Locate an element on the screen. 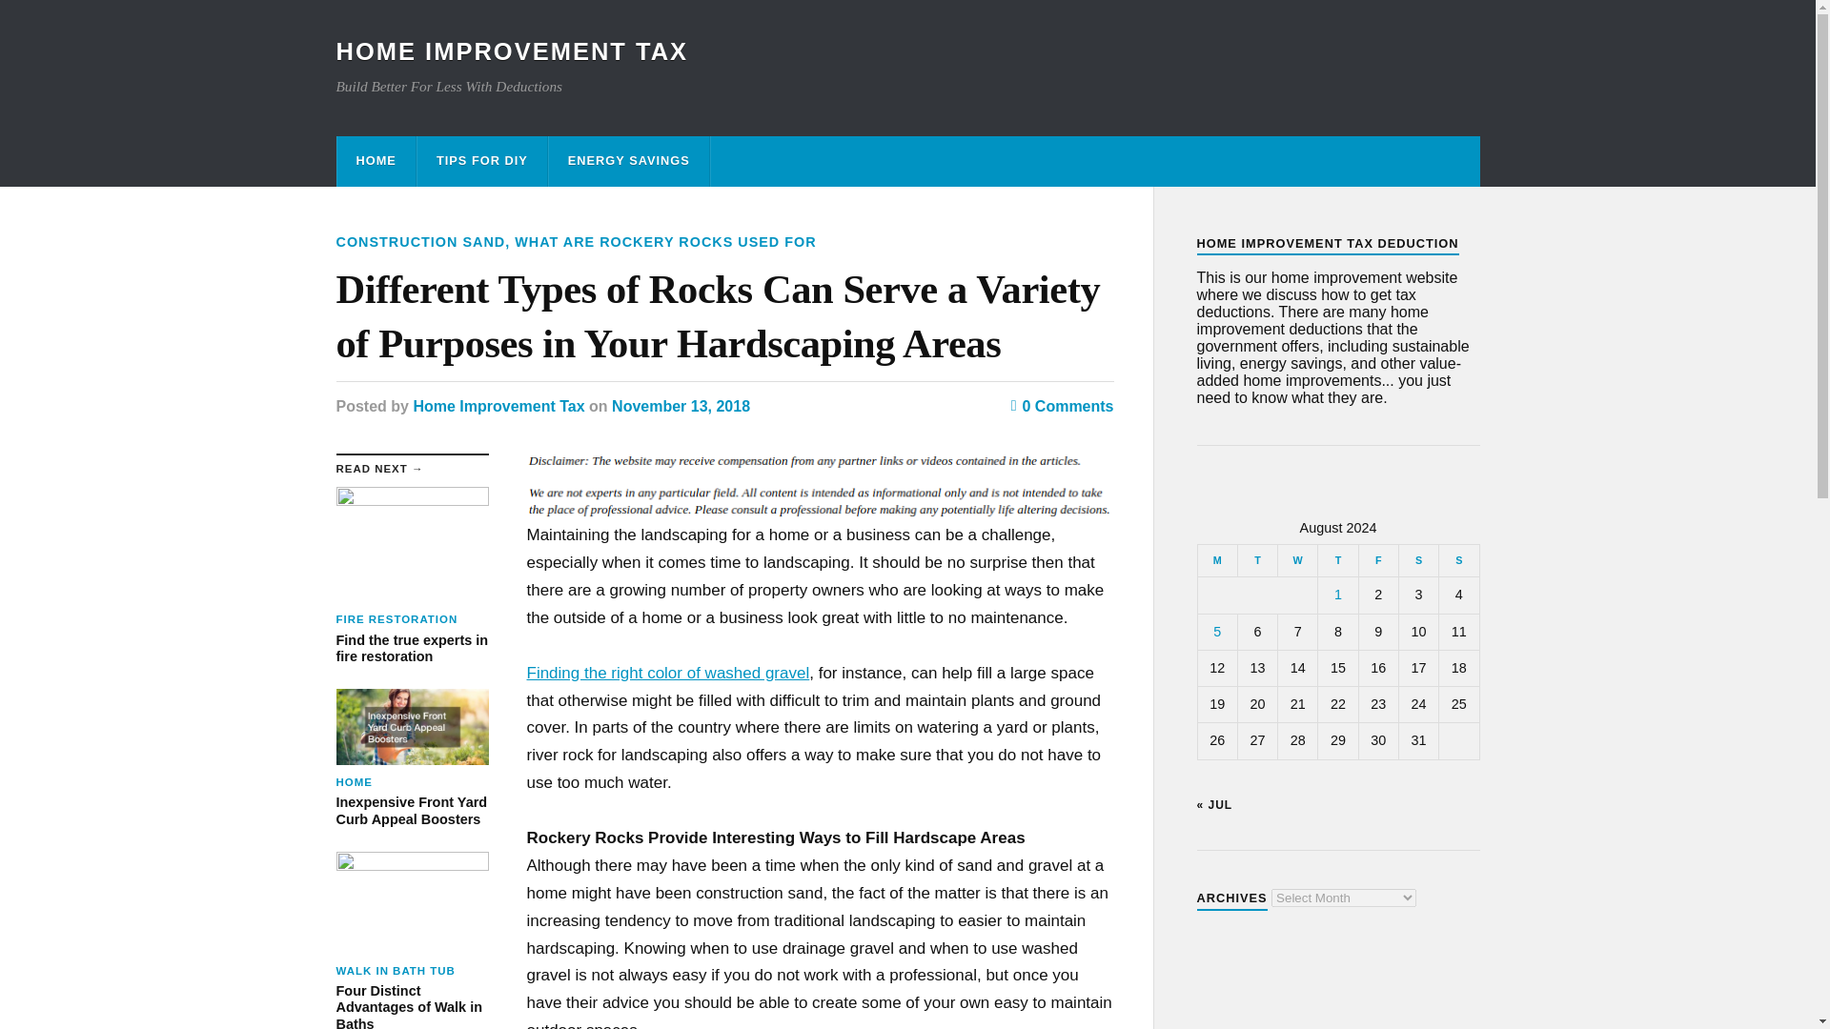 Image resolution: width=1830 pixels, height=1029 pixels. Wednesday is located at coordinates (1297, 560).